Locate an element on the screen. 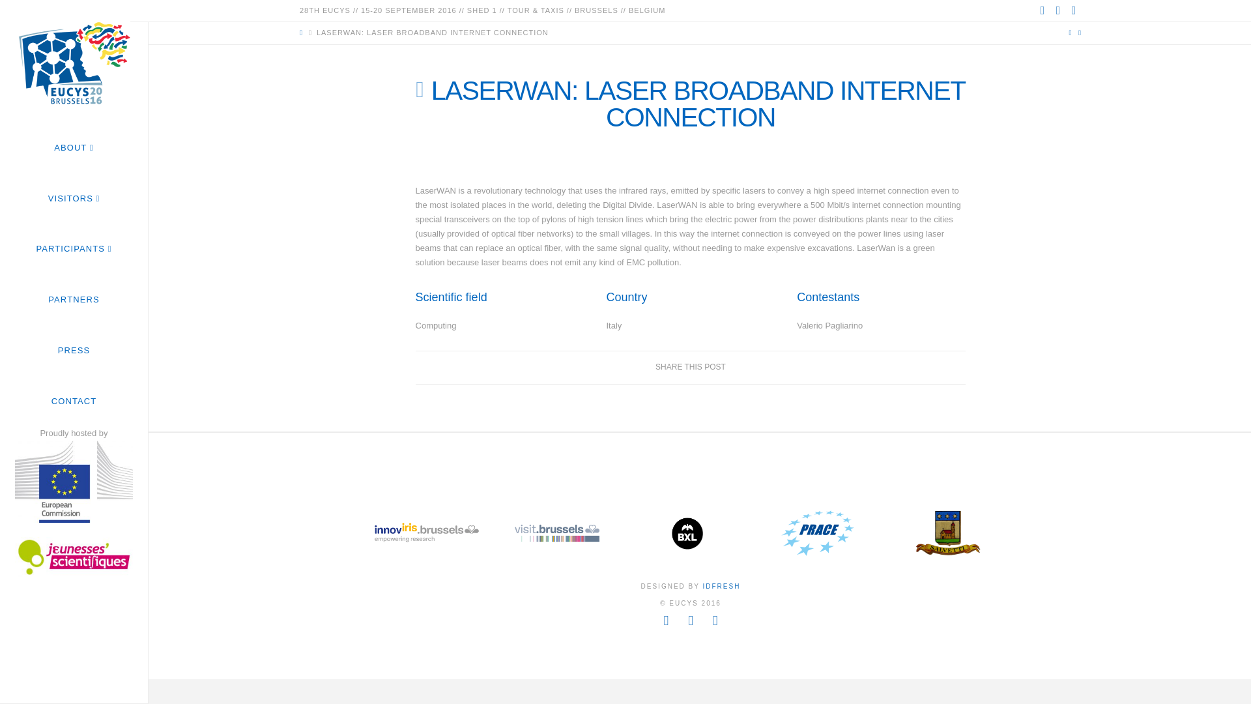 The height and width of the screenshot is (704, 1251). 15-20 September 2016, Shed 1, Tour is located at coordinates (74, 61).